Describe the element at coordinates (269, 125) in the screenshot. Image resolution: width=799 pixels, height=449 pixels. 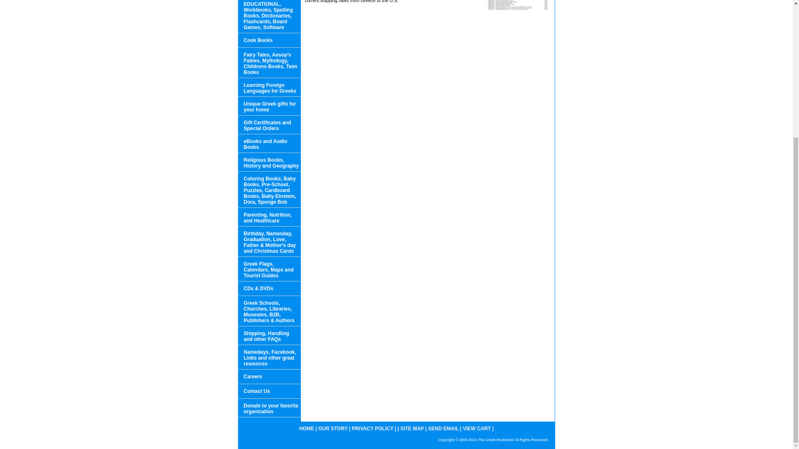
I see `Gift Certificates and Special Orders` at that location.